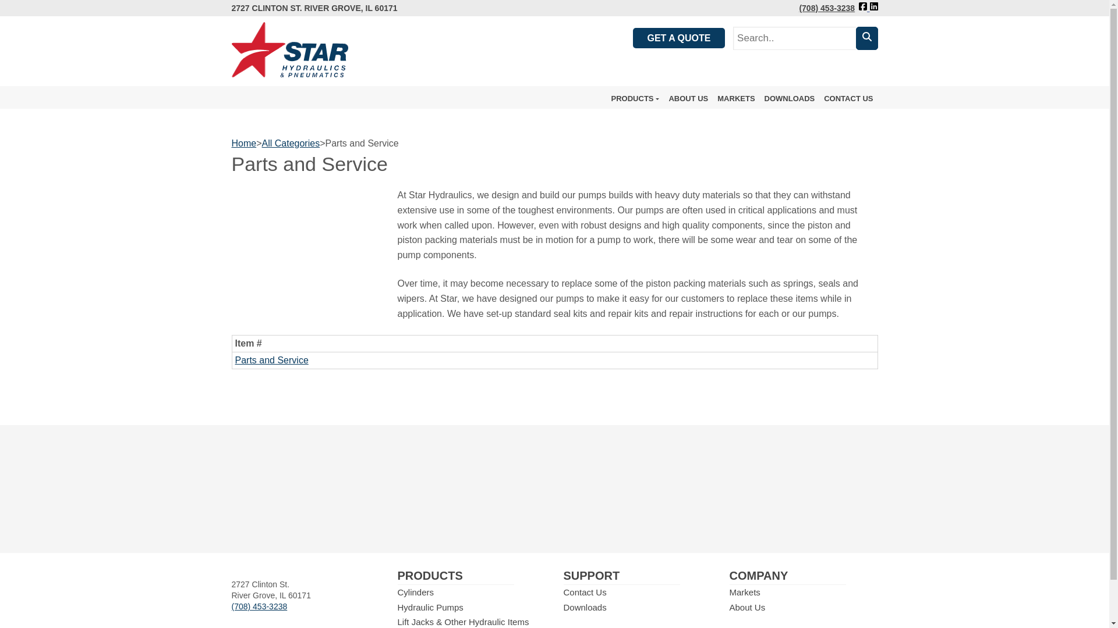 The width and height of the screenshot is (1118, 628). What do you see at coordinates (736, 99) in the screenshot?
I see `MARKETS` at bounding box center [736, 99].